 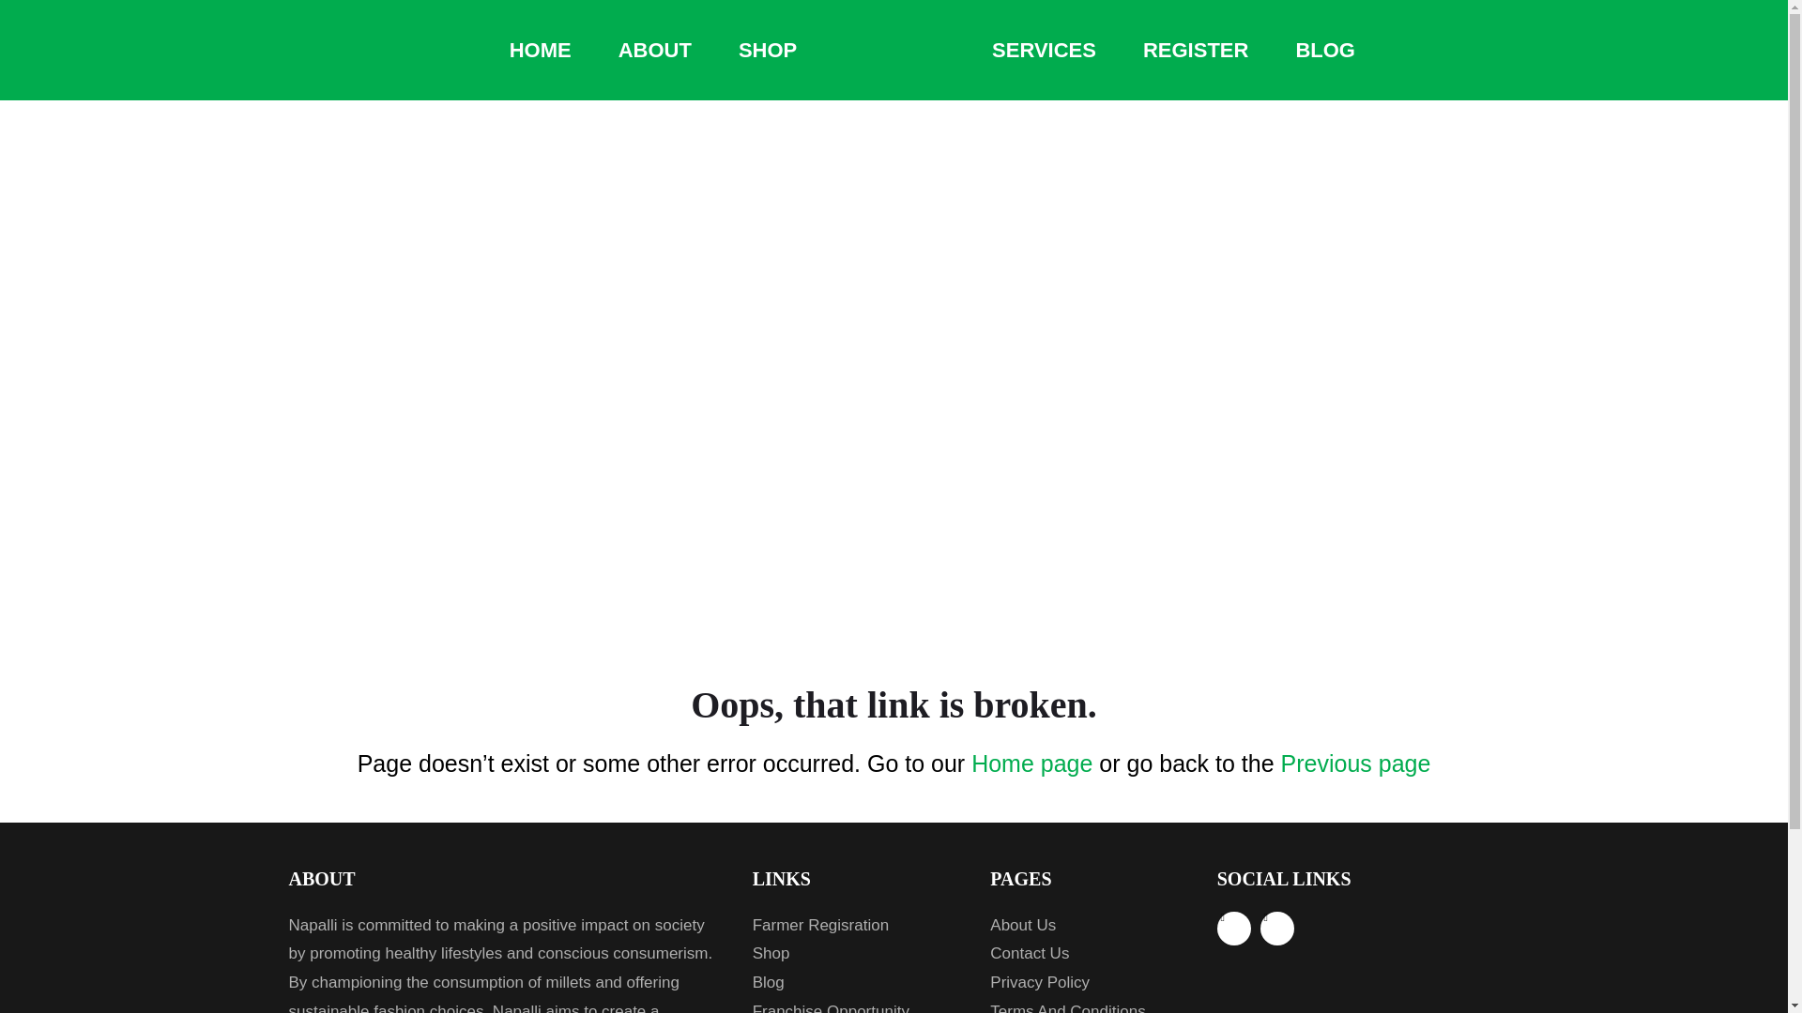 I want to click on HOME, so click(x=541, y=51).